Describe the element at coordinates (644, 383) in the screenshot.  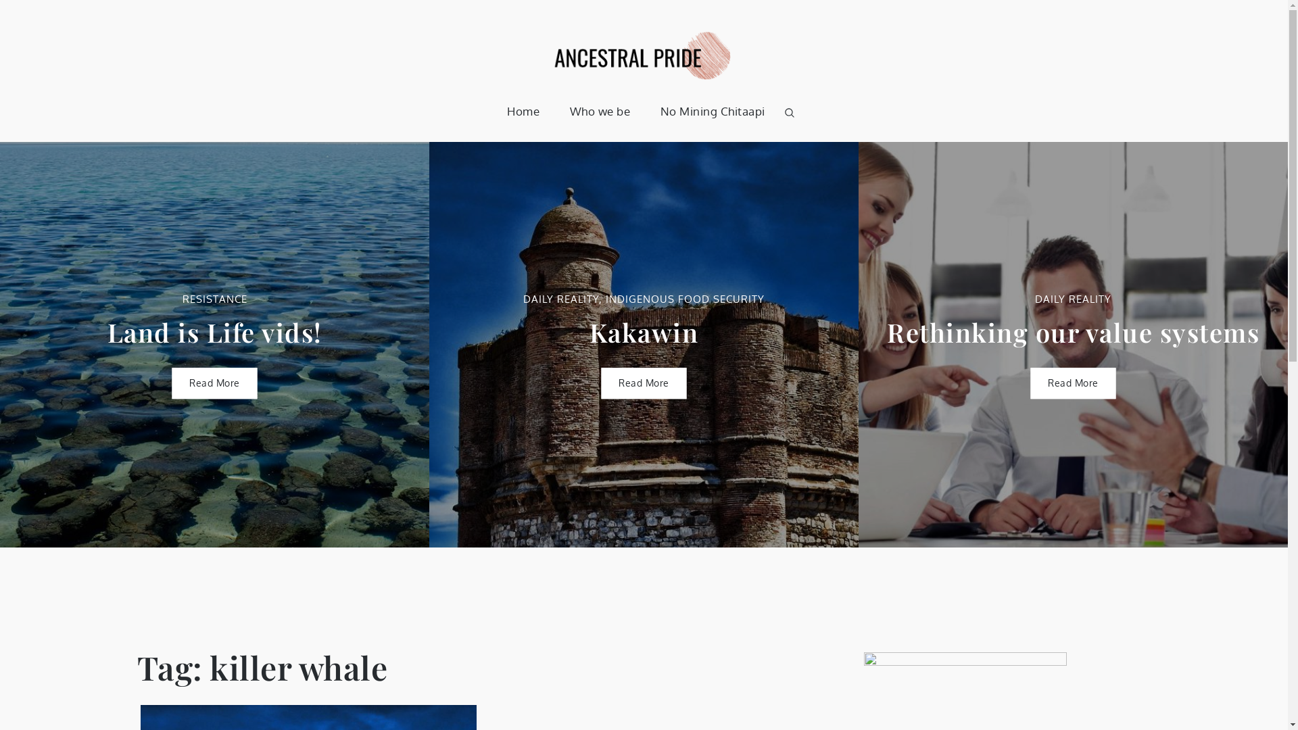
I see `Read More` at that location.